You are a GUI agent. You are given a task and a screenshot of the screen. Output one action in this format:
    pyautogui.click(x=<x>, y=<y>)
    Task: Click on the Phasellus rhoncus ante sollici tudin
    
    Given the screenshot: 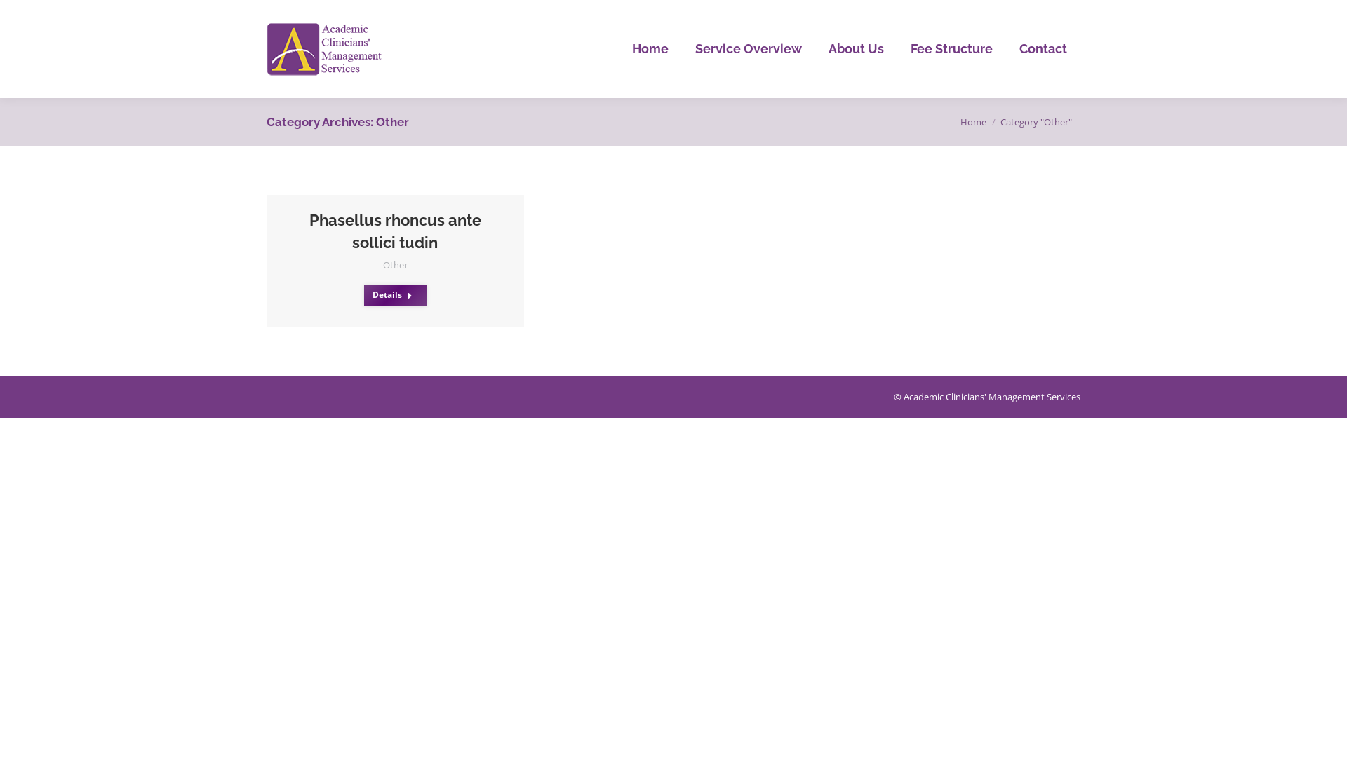 What is the action you would take?
    pyautogui.click(x=396, y=231)
    